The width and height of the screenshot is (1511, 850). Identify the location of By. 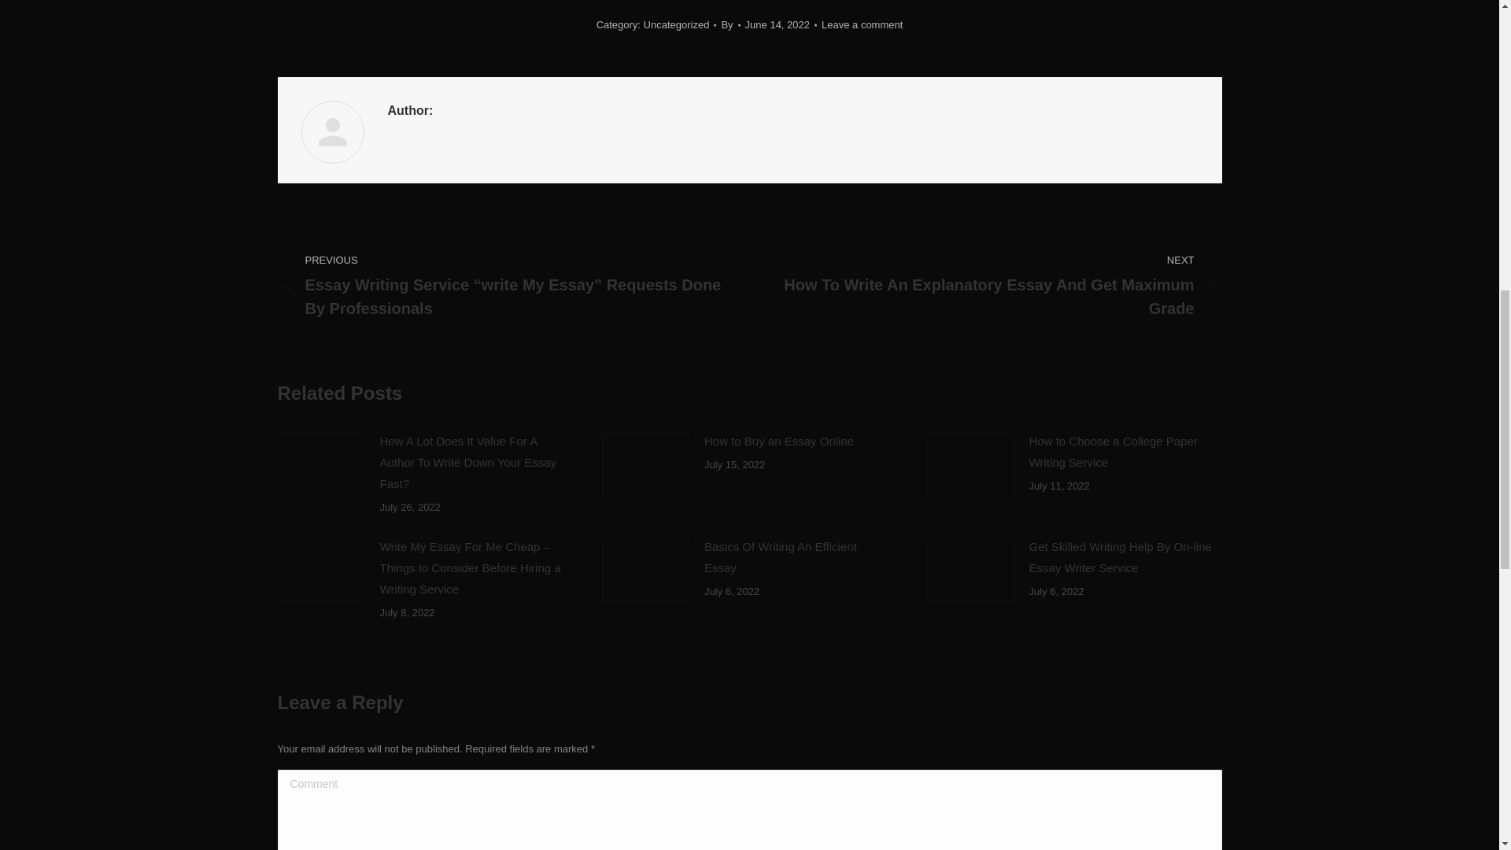
(730, 25).